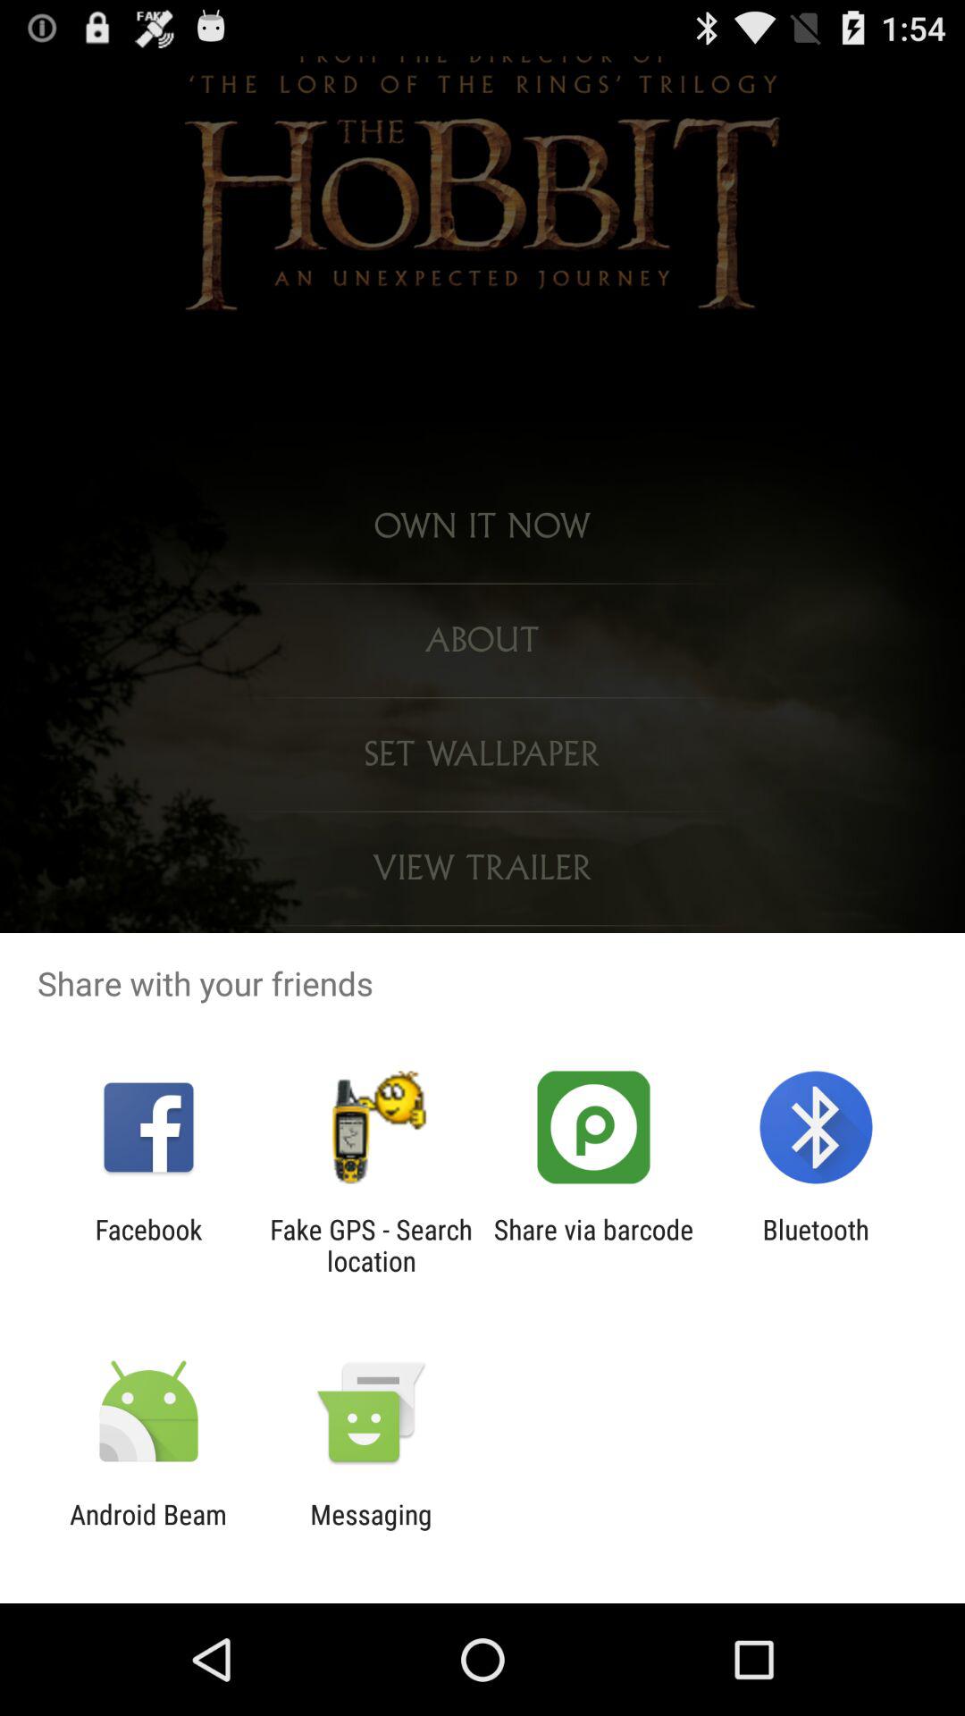 Image resolution: width=965 pixels, height=1716 pixels. What do you see at coordinates (593, 1245) in the screenshot?
I see `press the share via barcode icon` at bounding box center [593, 1245].